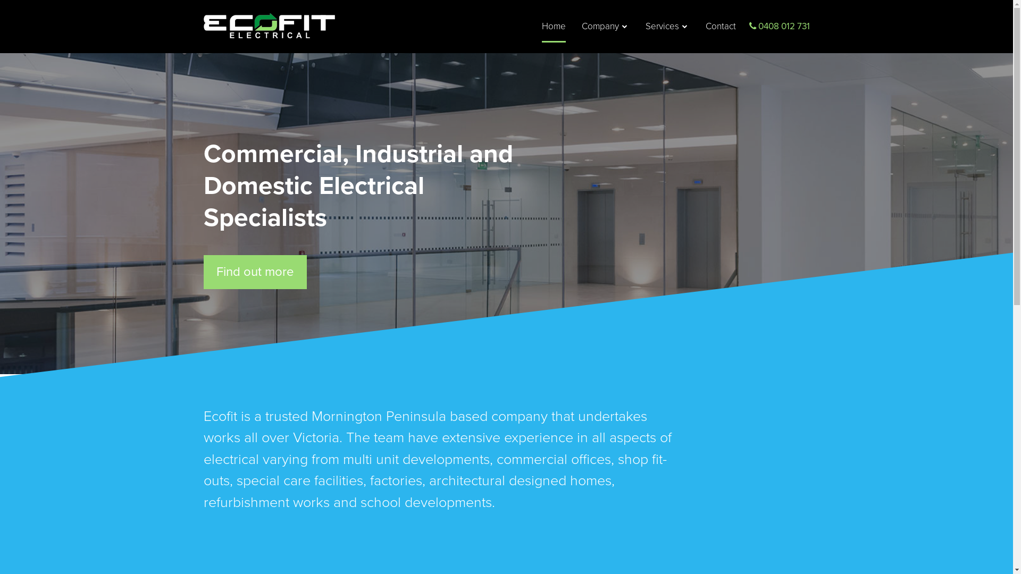  What do you see at coordinates (553, 27) in the screenshot?
I see `Home` at bounding box center [553, 27].